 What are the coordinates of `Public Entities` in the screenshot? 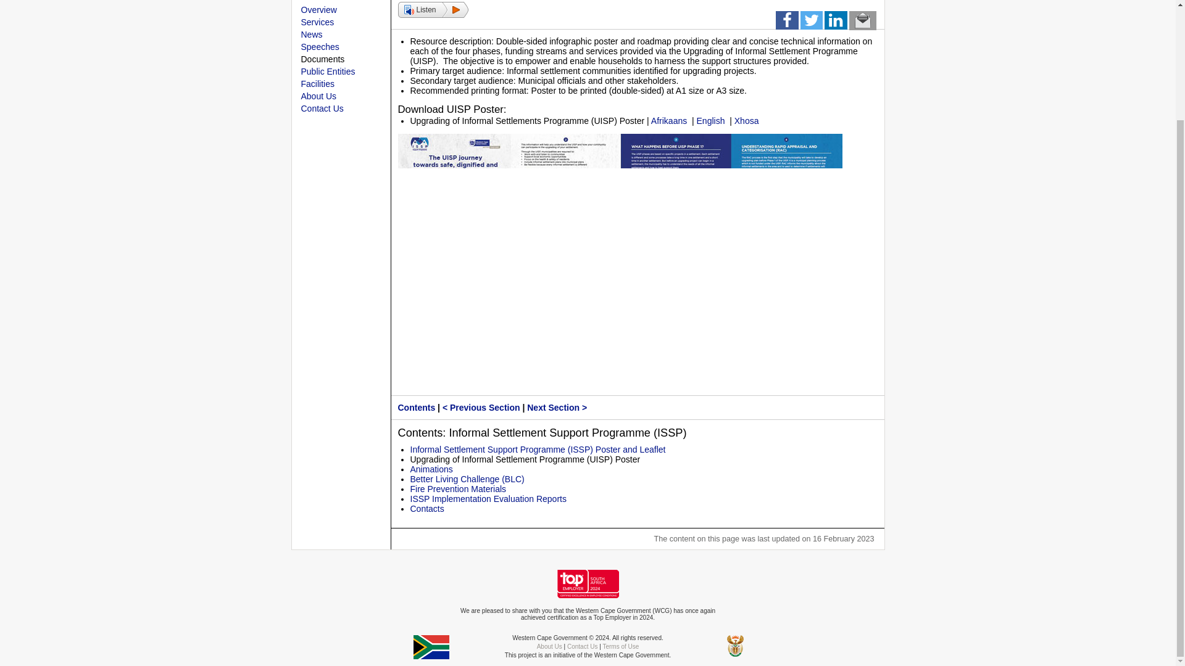 It's located at (328, 72).